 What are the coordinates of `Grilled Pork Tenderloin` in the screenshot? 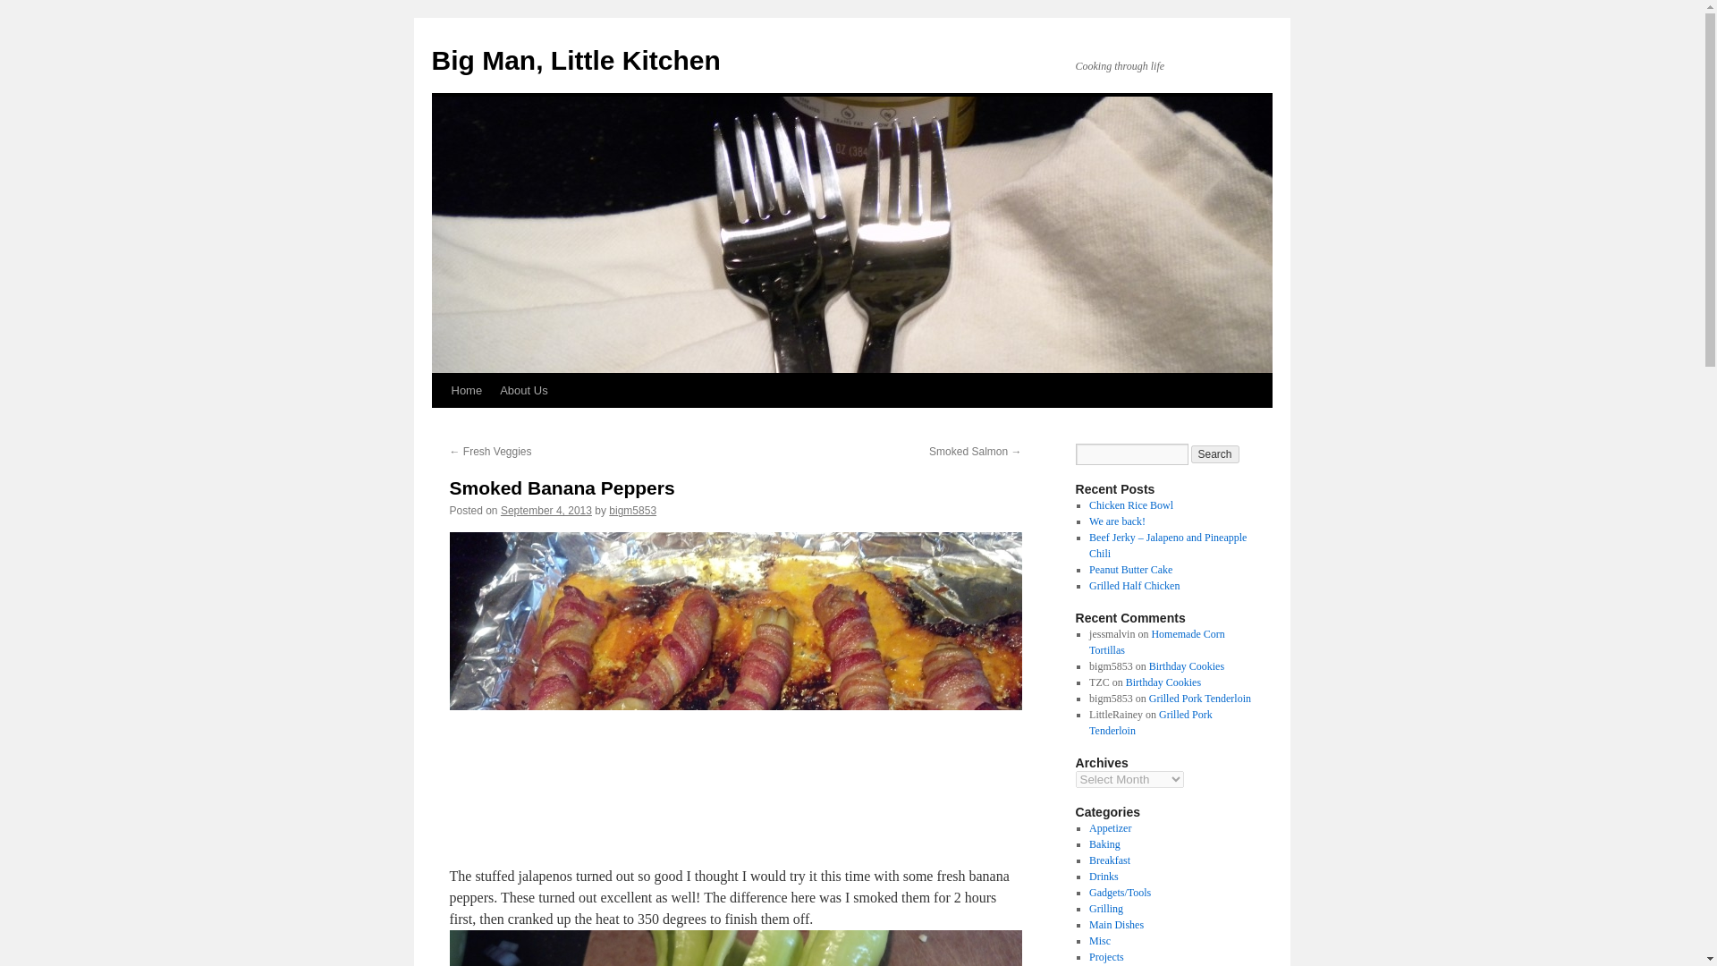 It's located at (1150, 723).